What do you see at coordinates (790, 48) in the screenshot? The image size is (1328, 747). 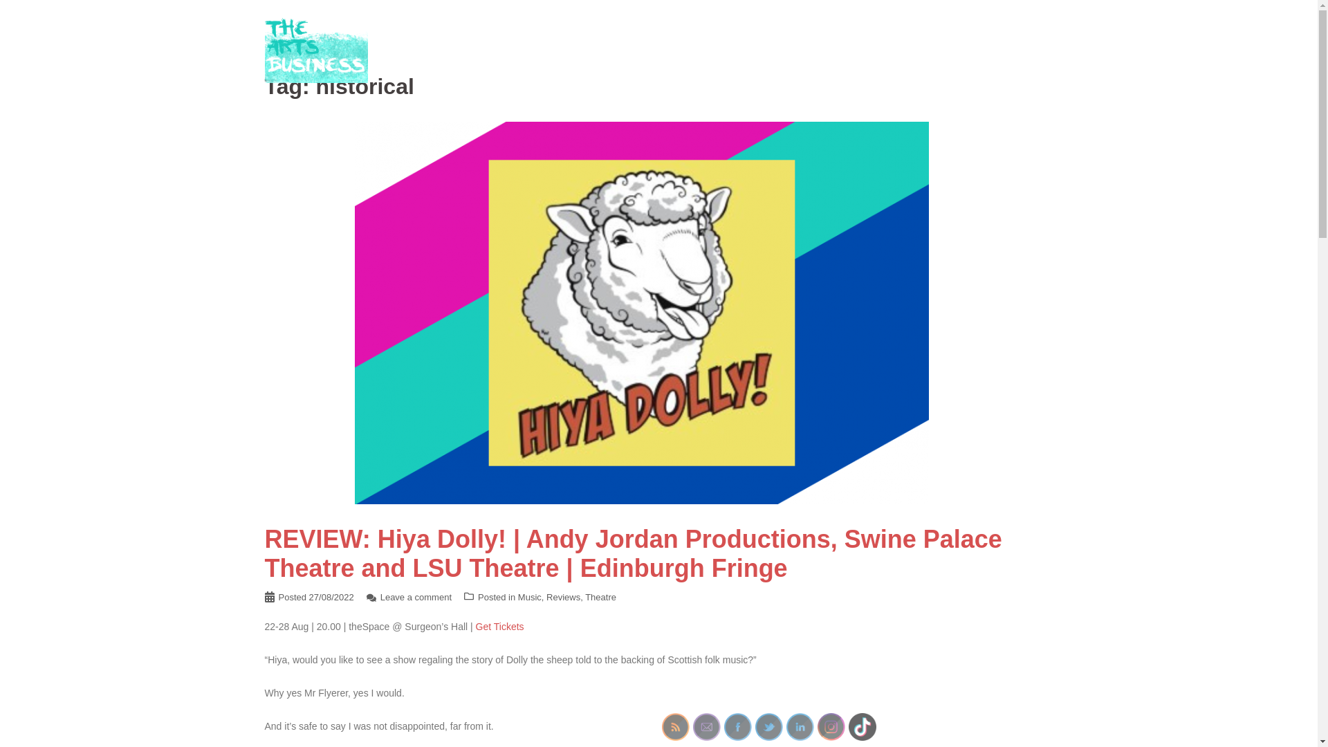 I see `About Us` at bounding box center [790, 48].